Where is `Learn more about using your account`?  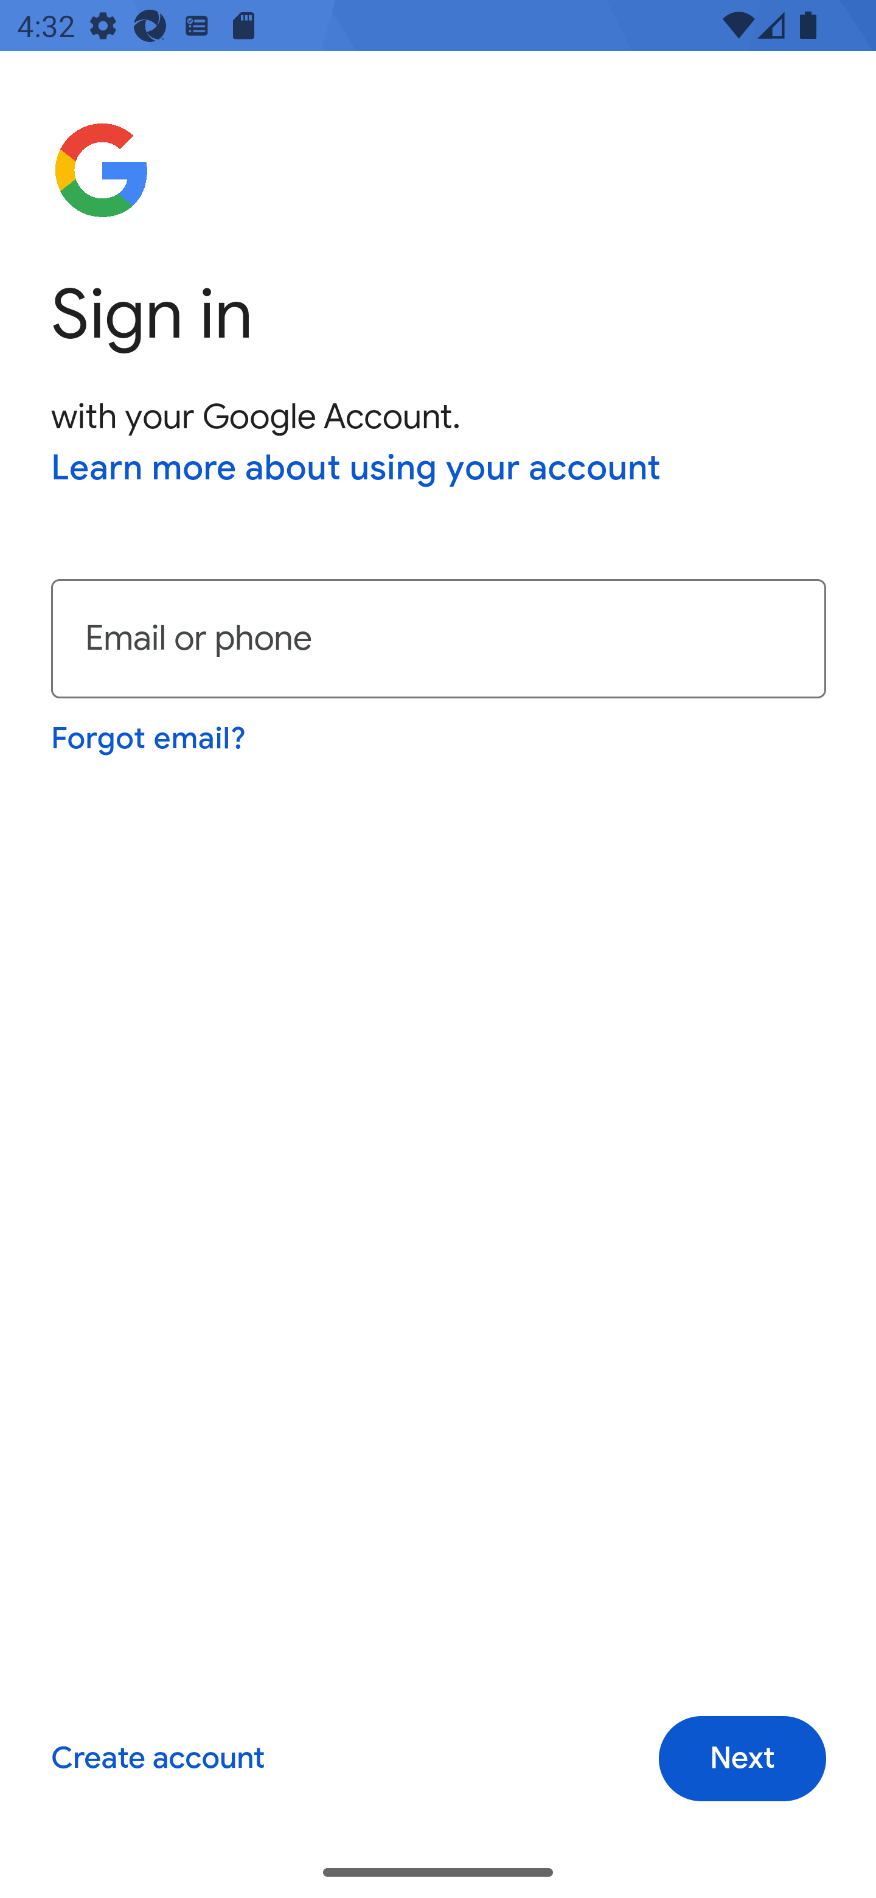 Learn more about using your account is located at coordinates (356, 470).